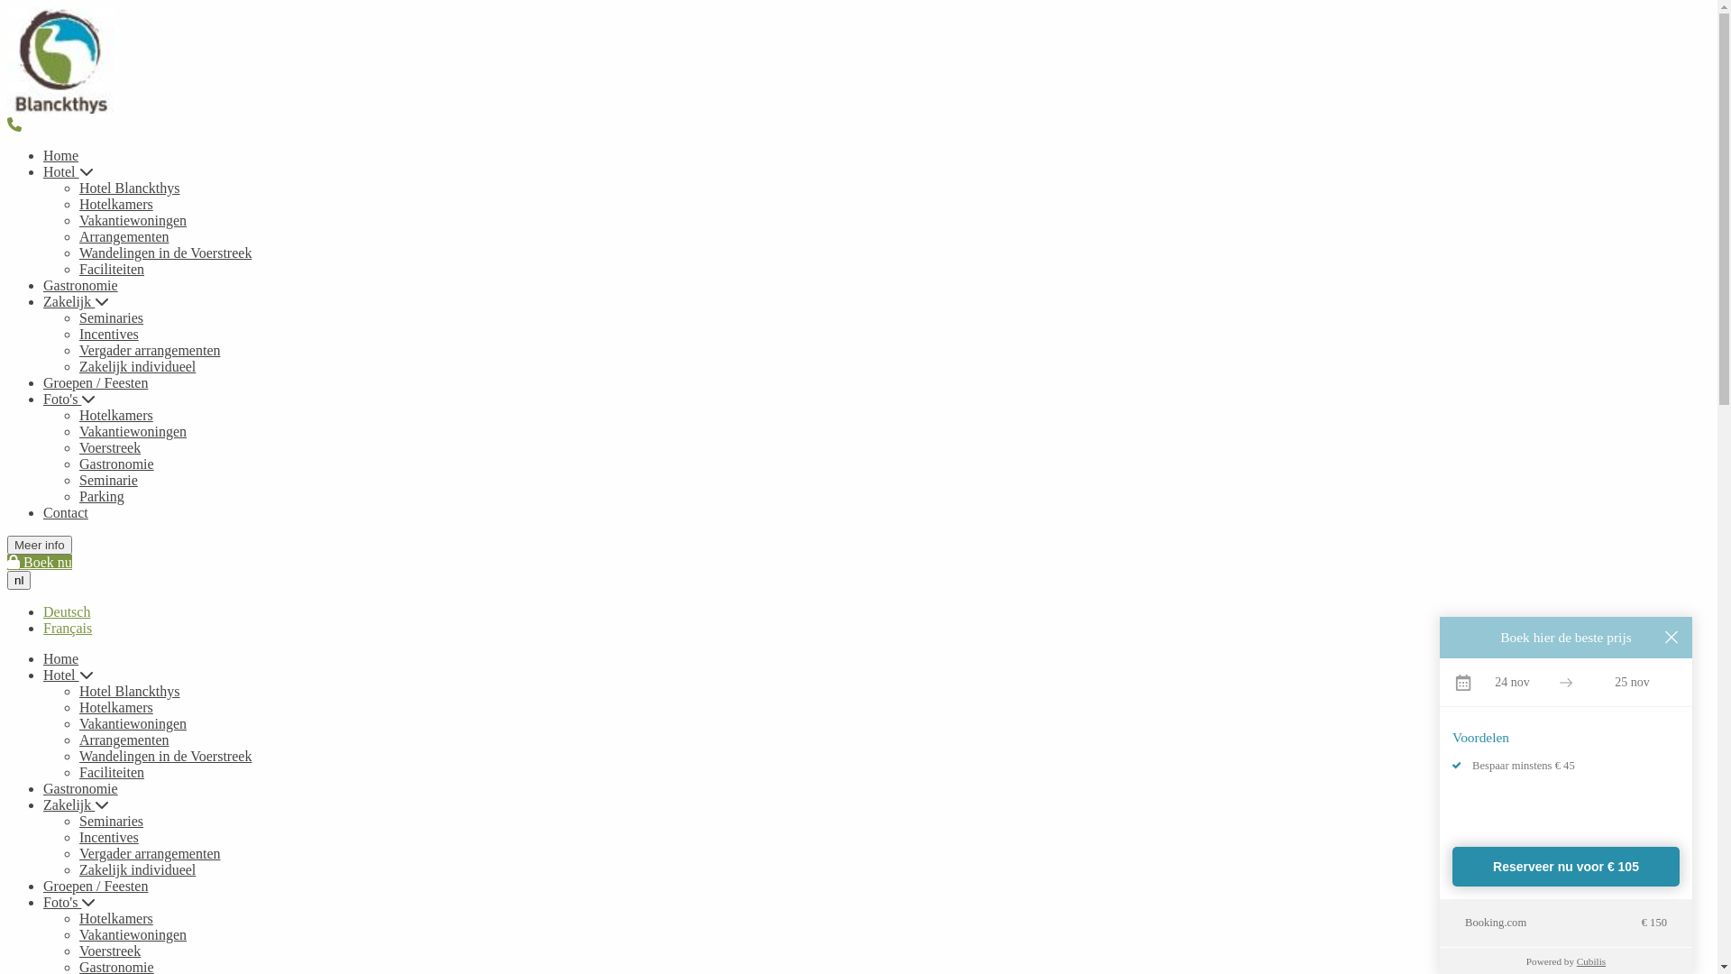 Image resolution: width=1731 pixels, height=974 pixels. Describe the element at coordinates (61, 155) in the screenshot. I see `Home` at that location.